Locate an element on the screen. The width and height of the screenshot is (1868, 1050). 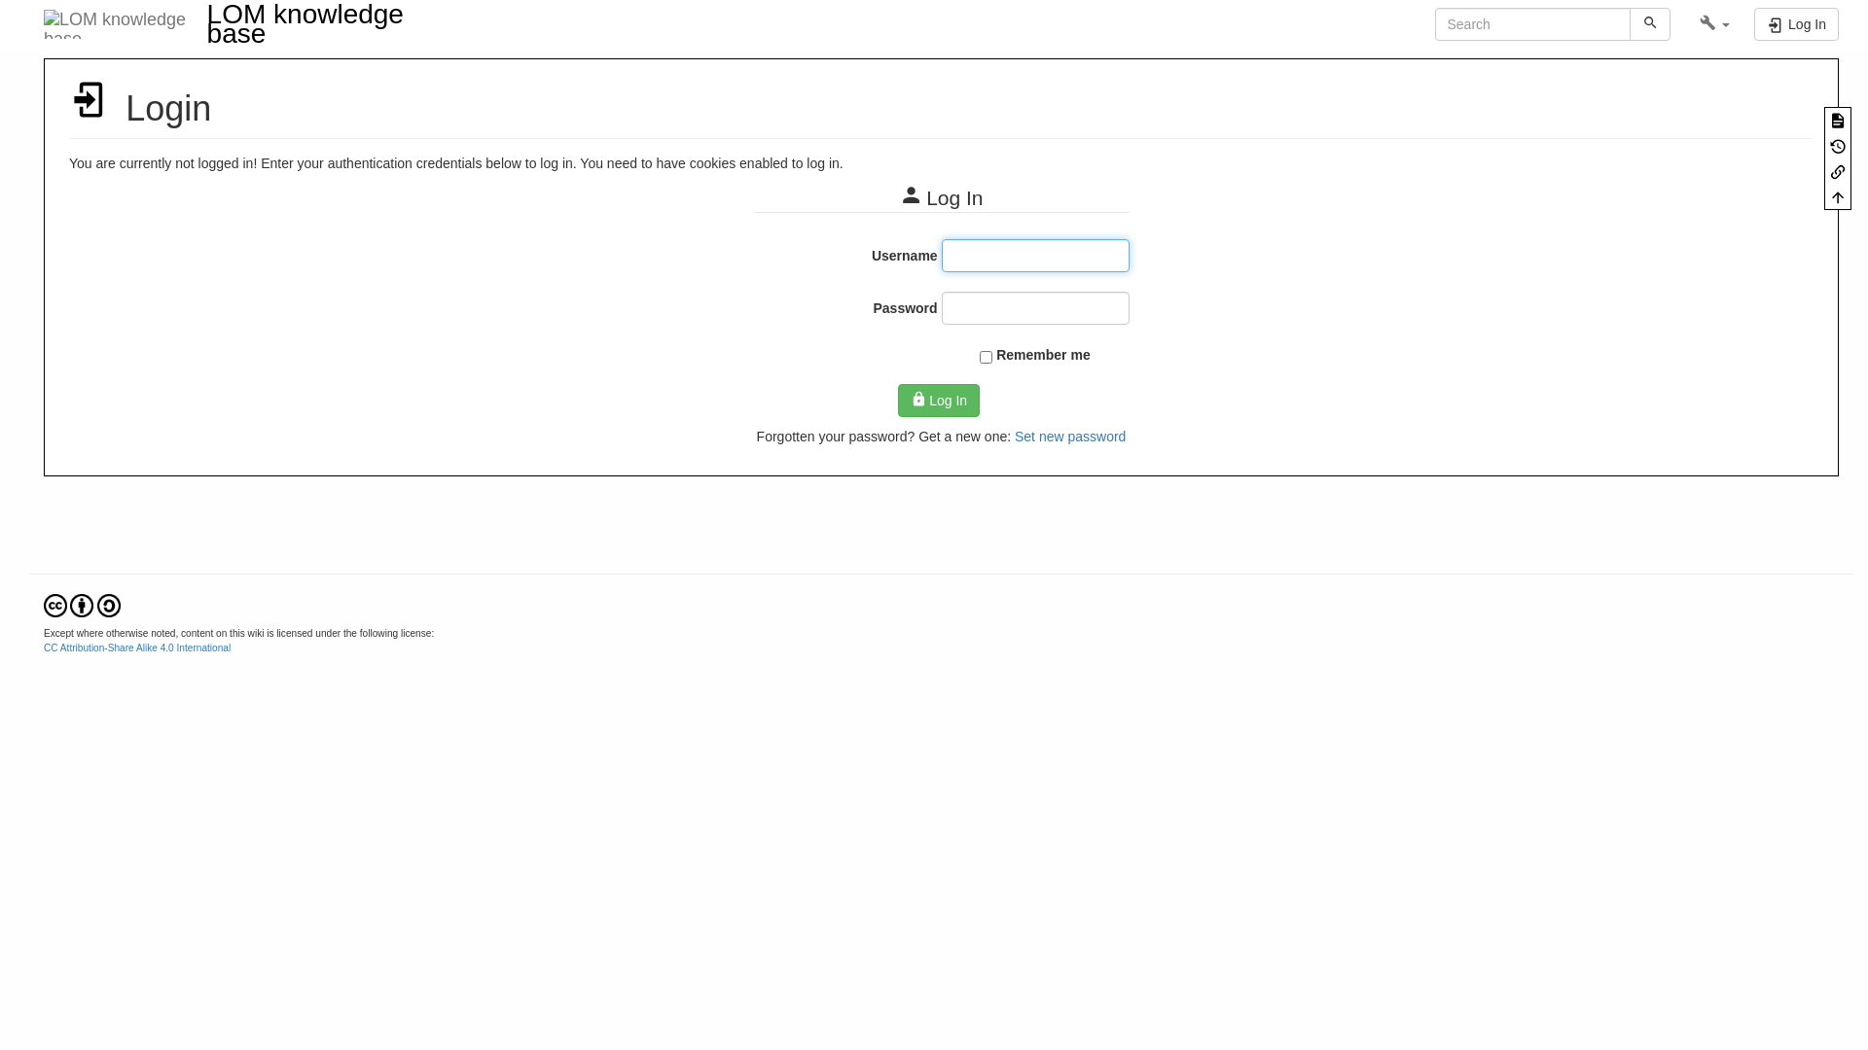
Backlinks is located at coordinates (1838, 171).